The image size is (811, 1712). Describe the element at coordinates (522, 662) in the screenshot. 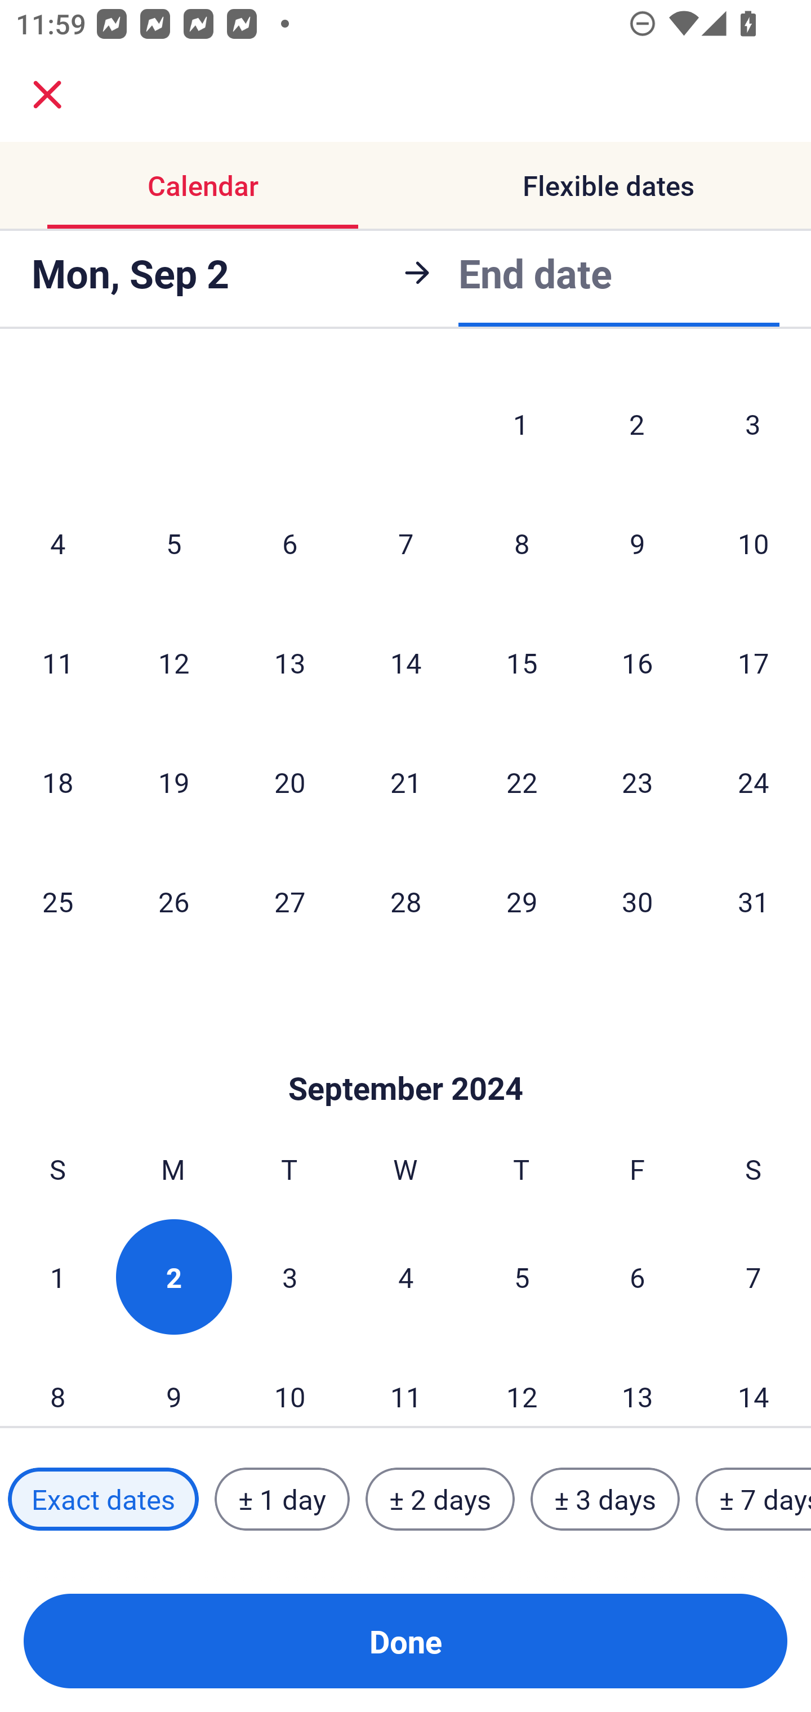

I see `15 Thursday, August 15, 2024` at that location.